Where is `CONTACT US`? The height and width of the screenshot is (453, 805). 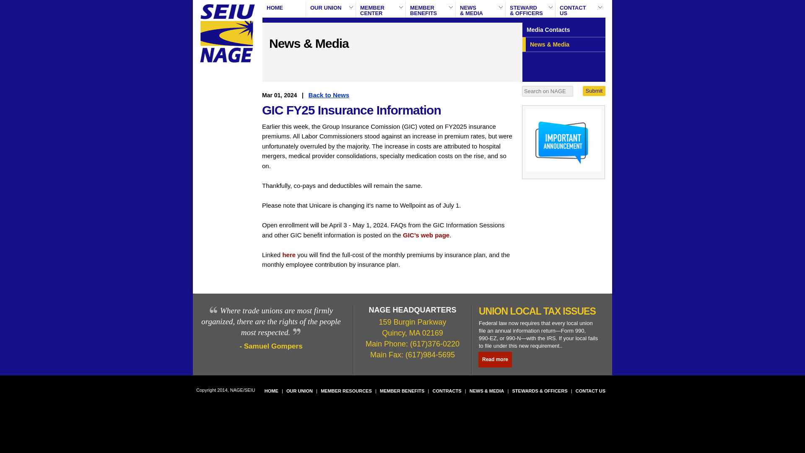 CONTACT US is located at coordinates (590, 391).